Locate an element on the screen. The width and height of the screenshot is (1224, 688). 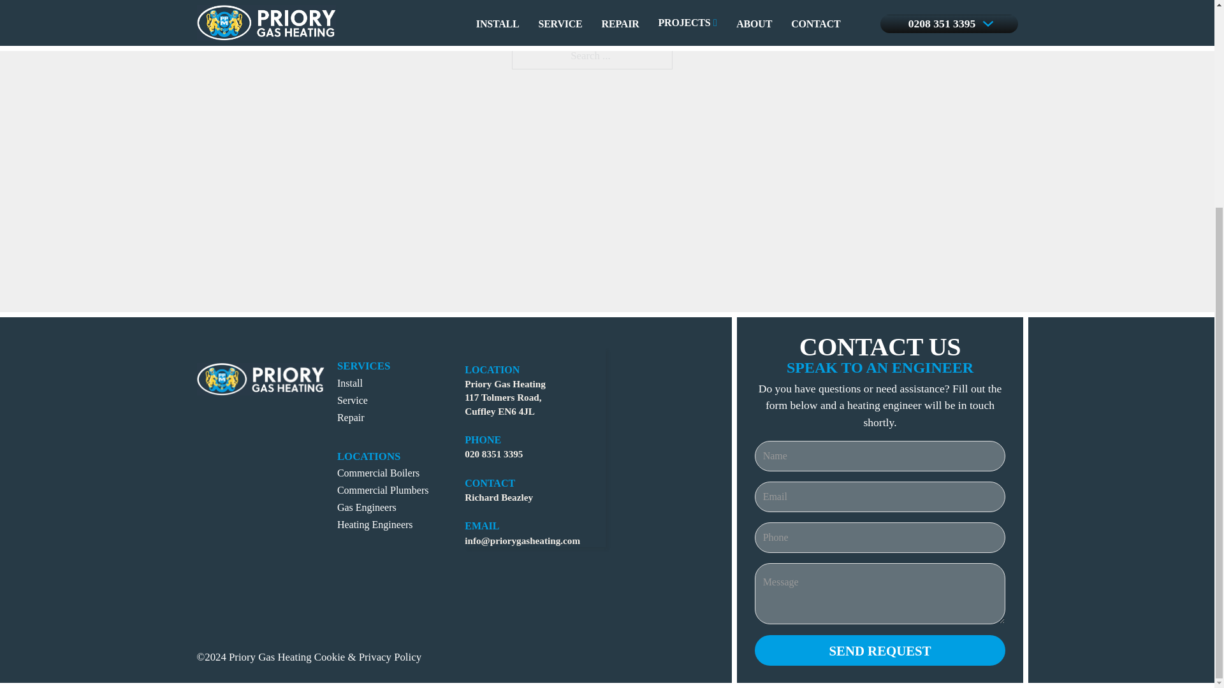
Heating Engineers is located at coordinates (375, 524).